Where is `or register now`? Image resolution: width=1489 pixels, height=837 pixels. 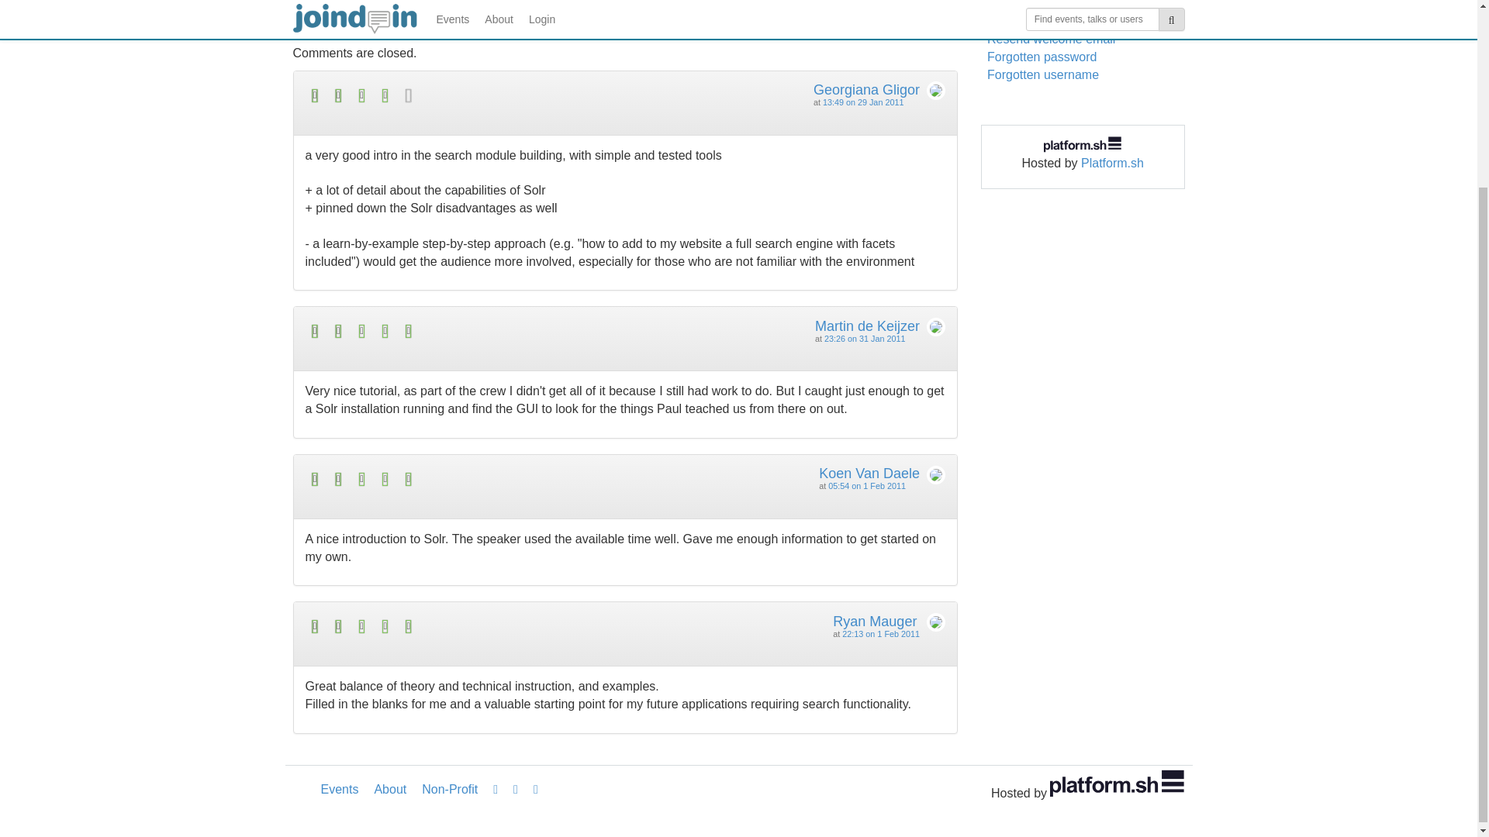
or register now is located at coordinates (1087, 1).